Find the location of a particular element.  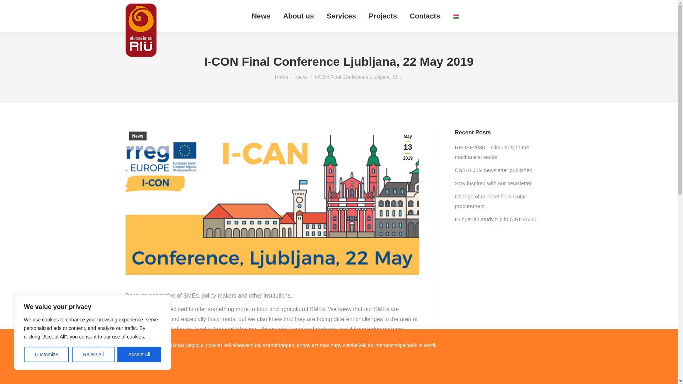

Reject All is located at coordinates (93, 354).